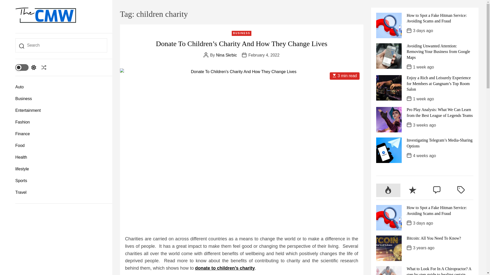 The image size is (490, 275). Describe the element at coordinates (461, 190) in the screenshot. I see `Tagged` at that location.